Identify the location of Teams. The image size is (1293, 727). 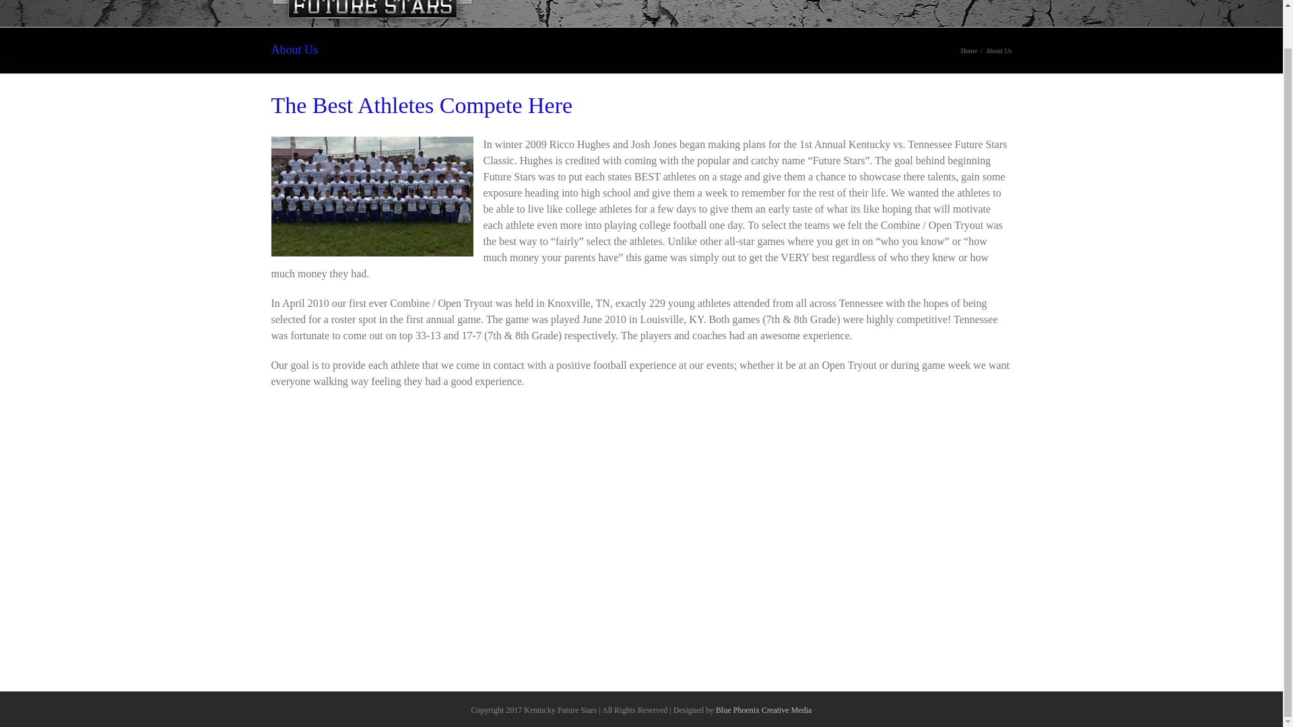
(730, 8).